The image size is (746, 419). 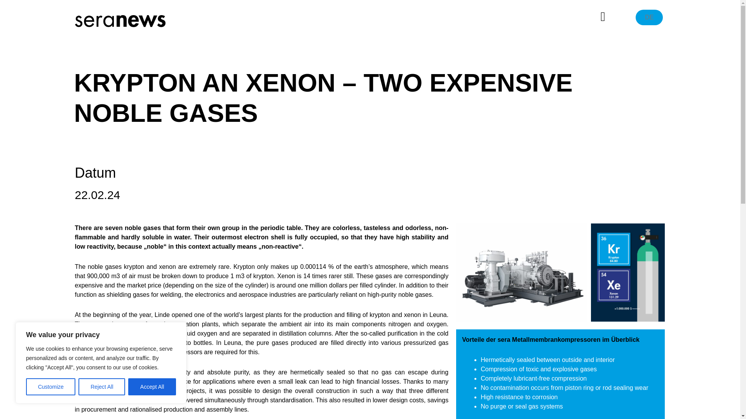 I want to click on DE, so click(x=649, y=17).